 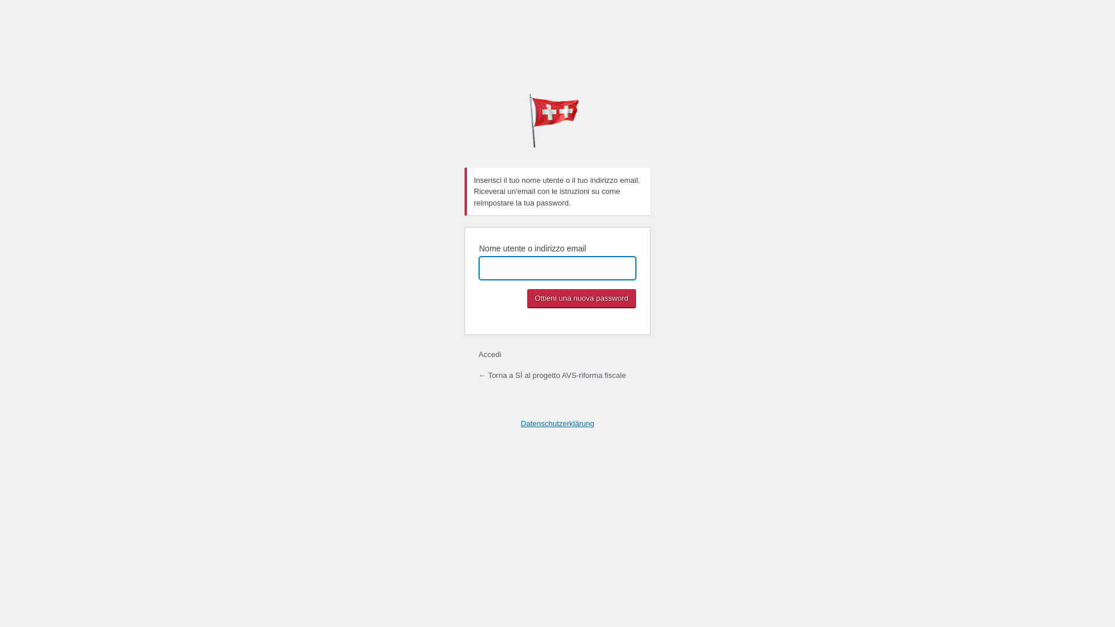 I want to click on Accedi, so click(x=490, y=354).